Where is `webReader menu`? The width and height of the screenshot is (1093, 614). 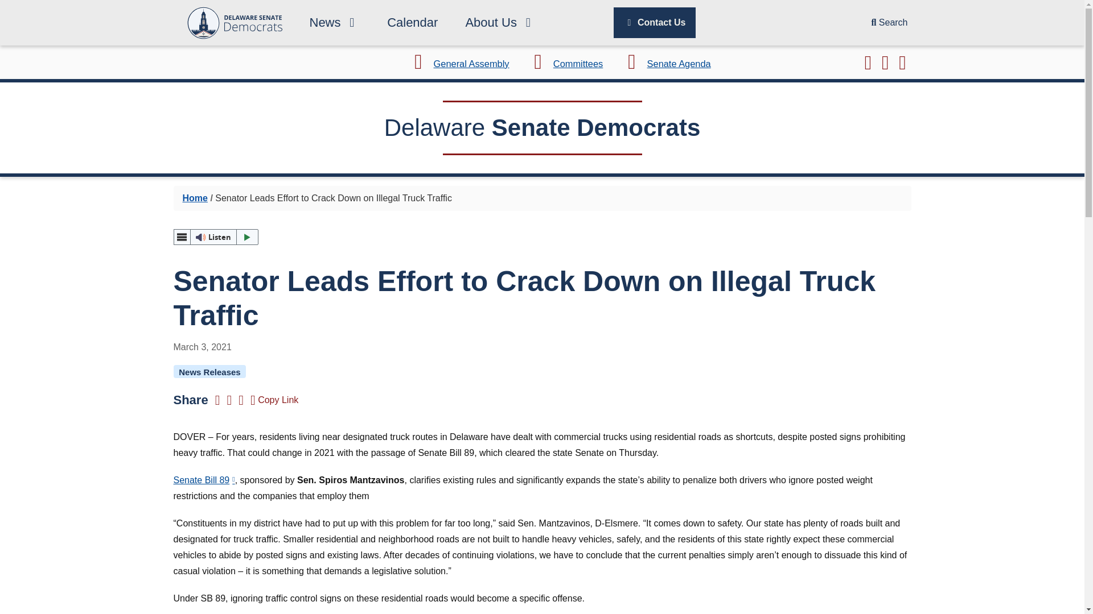
webReader menu is located at coordinates (181, 237).